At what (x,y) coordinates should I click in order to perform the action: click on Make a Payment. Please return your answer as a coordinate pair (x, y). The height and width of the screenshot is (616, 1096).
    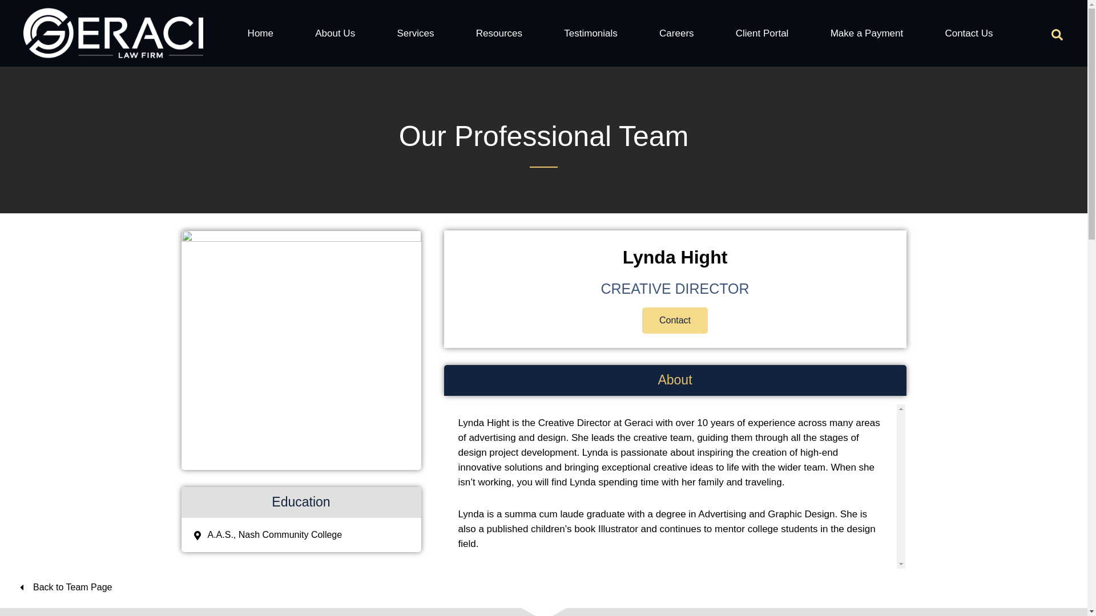
    Looking at the image, I should click on (867, 33).